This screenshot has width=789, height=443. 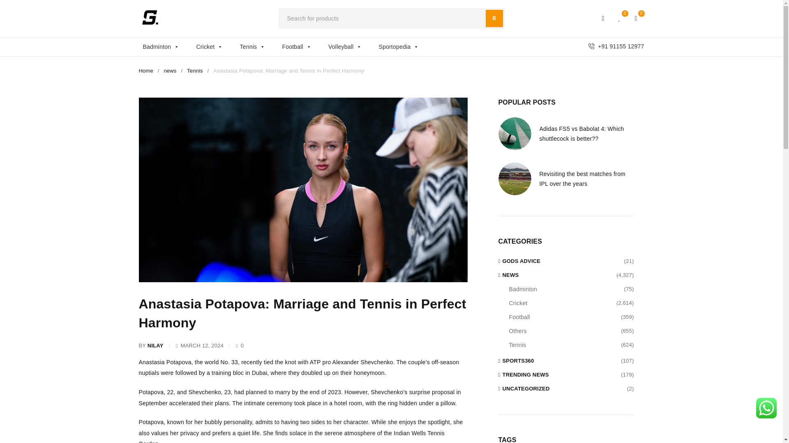 I want to click on 0, so click(x=620, y=18).